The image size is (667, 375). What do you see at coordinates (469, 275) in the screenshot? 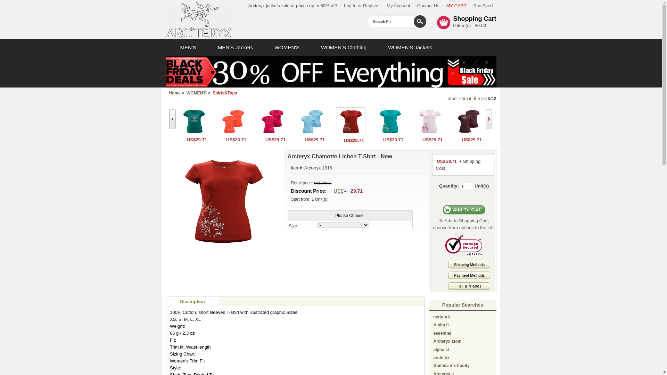
I see ` Payment Methods ` at bounding box center [469, 275].